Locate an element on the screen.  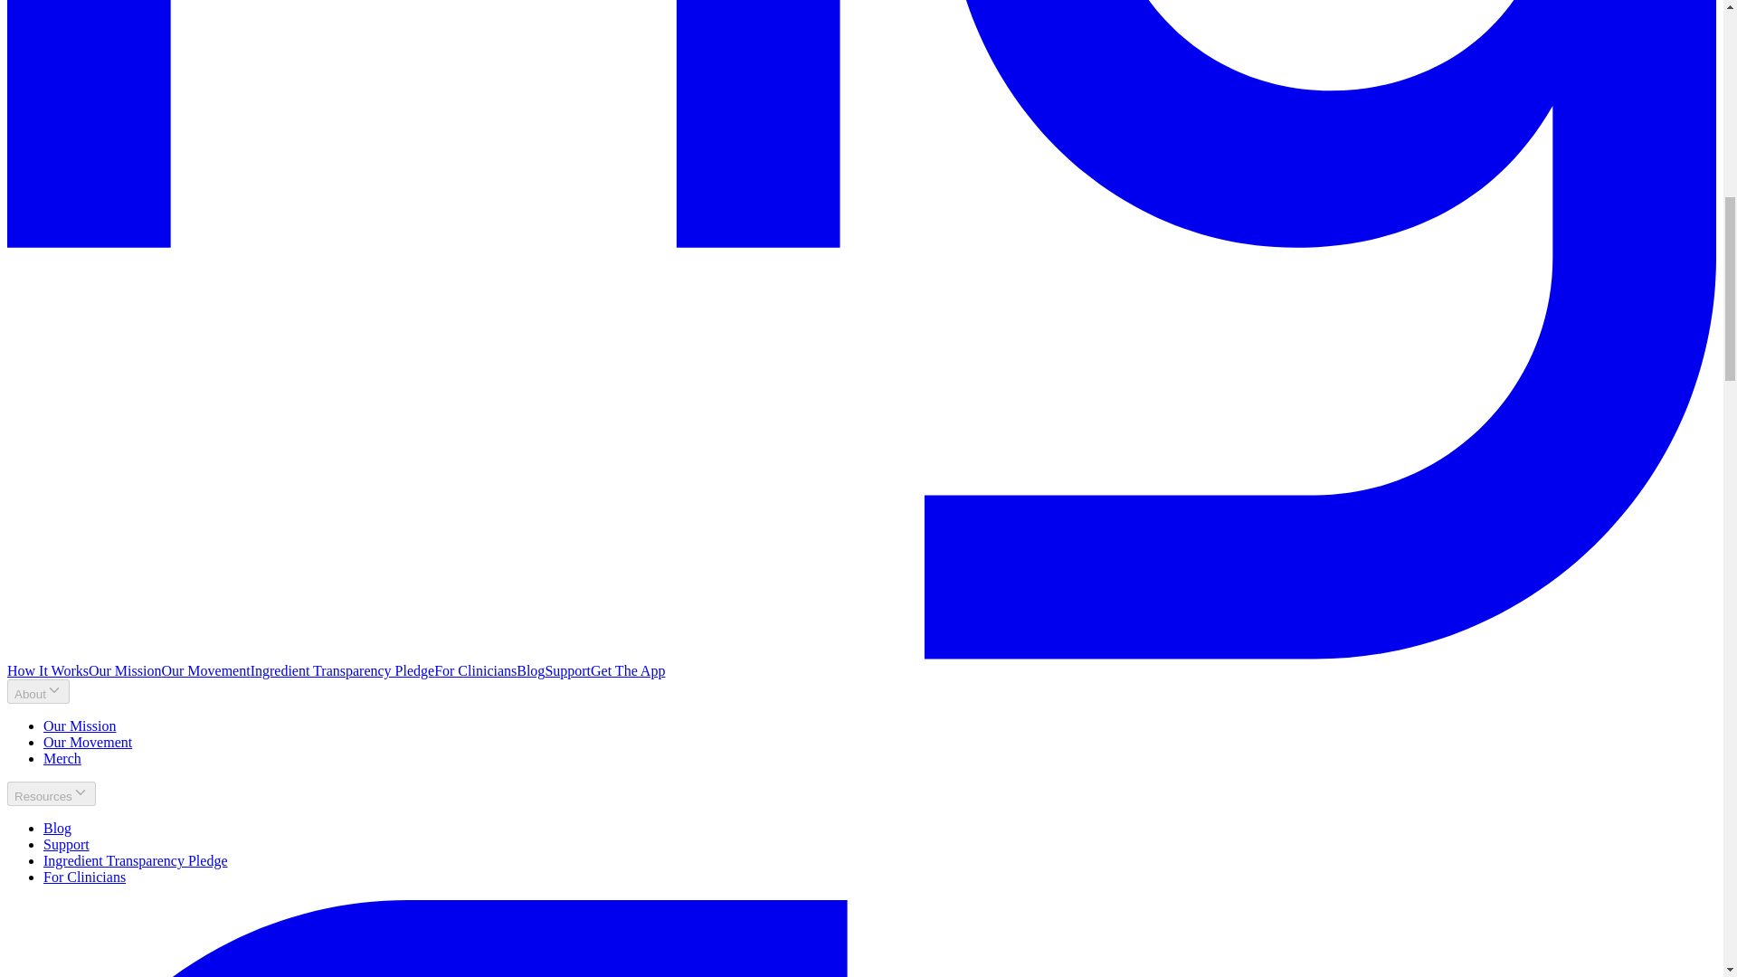
Our Movement is located at coordinates (205, 670).